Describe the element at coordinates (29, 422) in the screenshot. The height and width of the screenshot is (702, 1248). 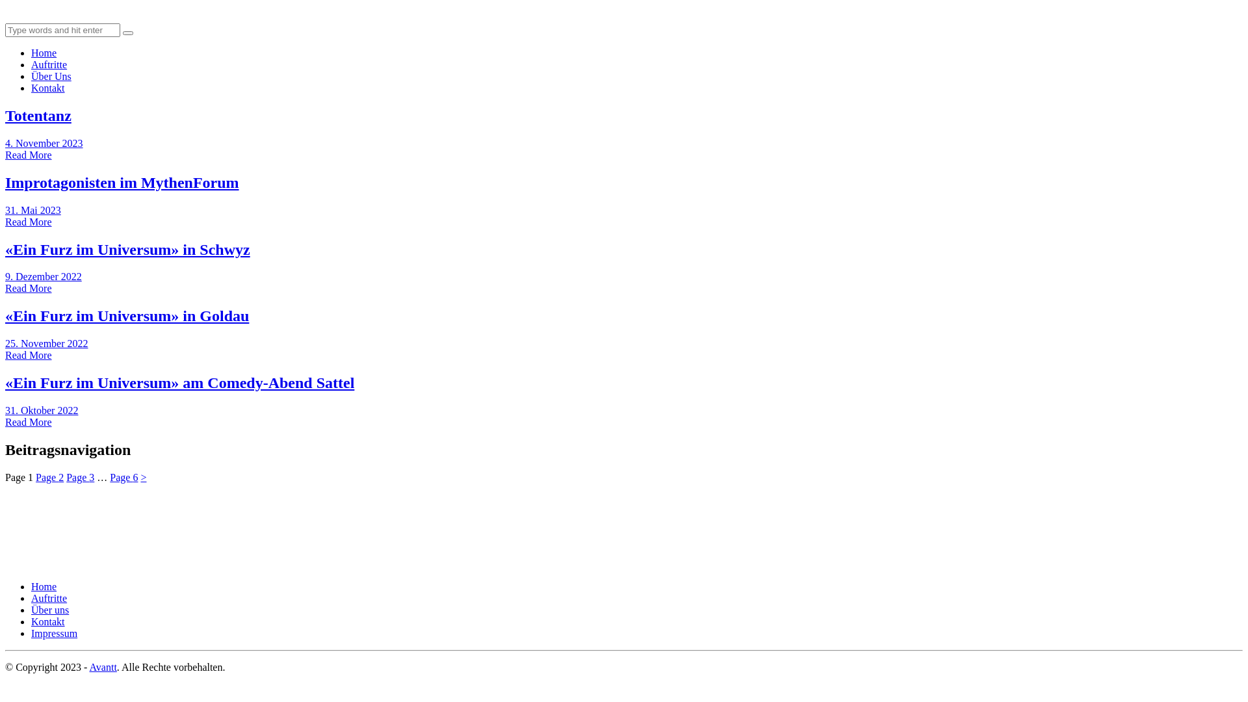
I see `Read More` at that location.